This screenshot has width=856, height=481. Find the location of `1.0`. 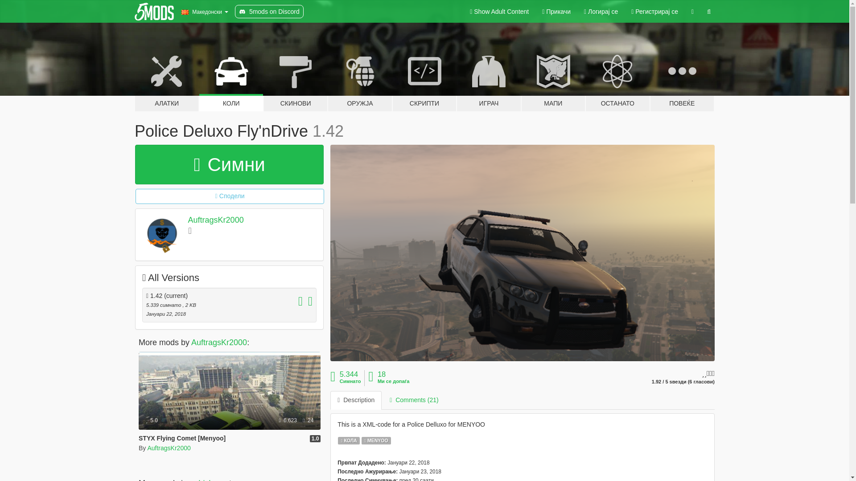

1.0 is located at coordinates (316, 438).